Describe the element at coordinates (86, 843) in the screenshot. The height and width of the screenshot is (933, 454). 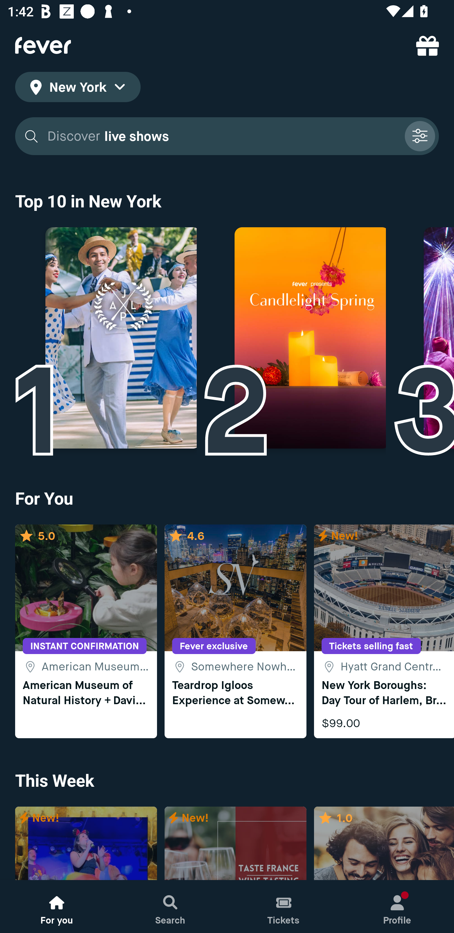
I see `cover image New! label New!` at that location.